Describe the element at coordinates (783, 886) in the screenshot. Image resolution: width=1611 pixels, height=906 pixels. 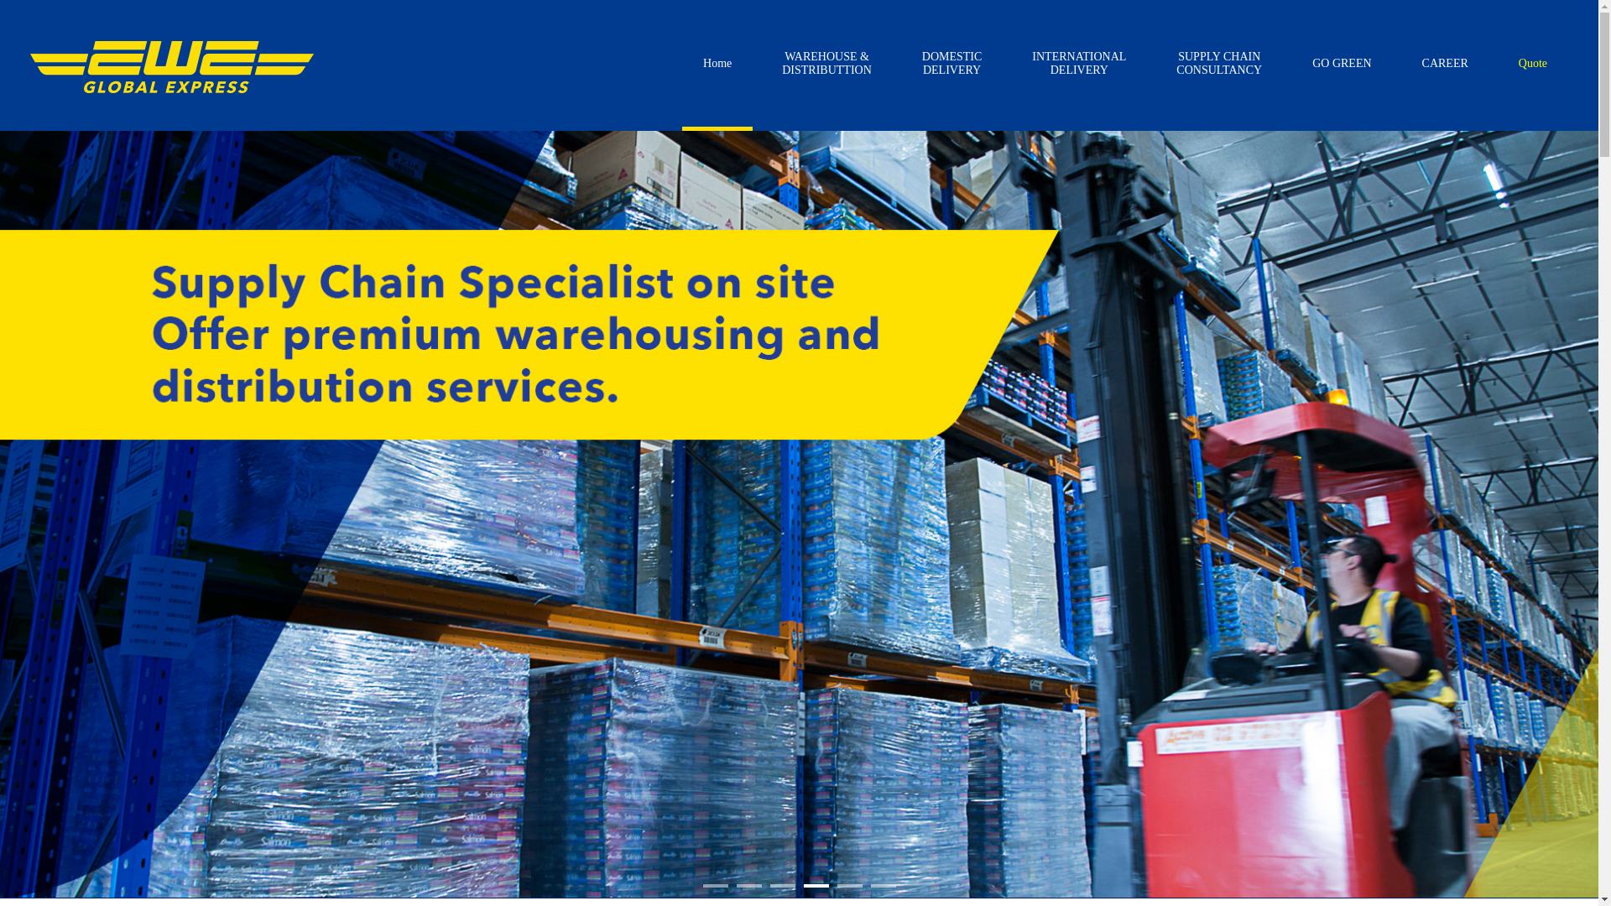
I see `3` at that location.